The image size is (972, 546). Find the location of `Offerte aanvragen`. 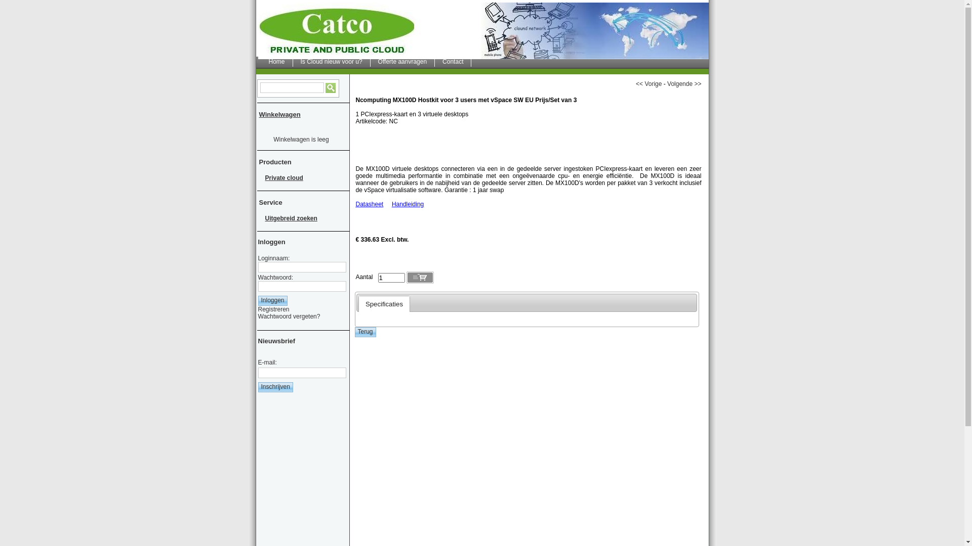

Offerte aanvragen is located at coordinates (403, 62).